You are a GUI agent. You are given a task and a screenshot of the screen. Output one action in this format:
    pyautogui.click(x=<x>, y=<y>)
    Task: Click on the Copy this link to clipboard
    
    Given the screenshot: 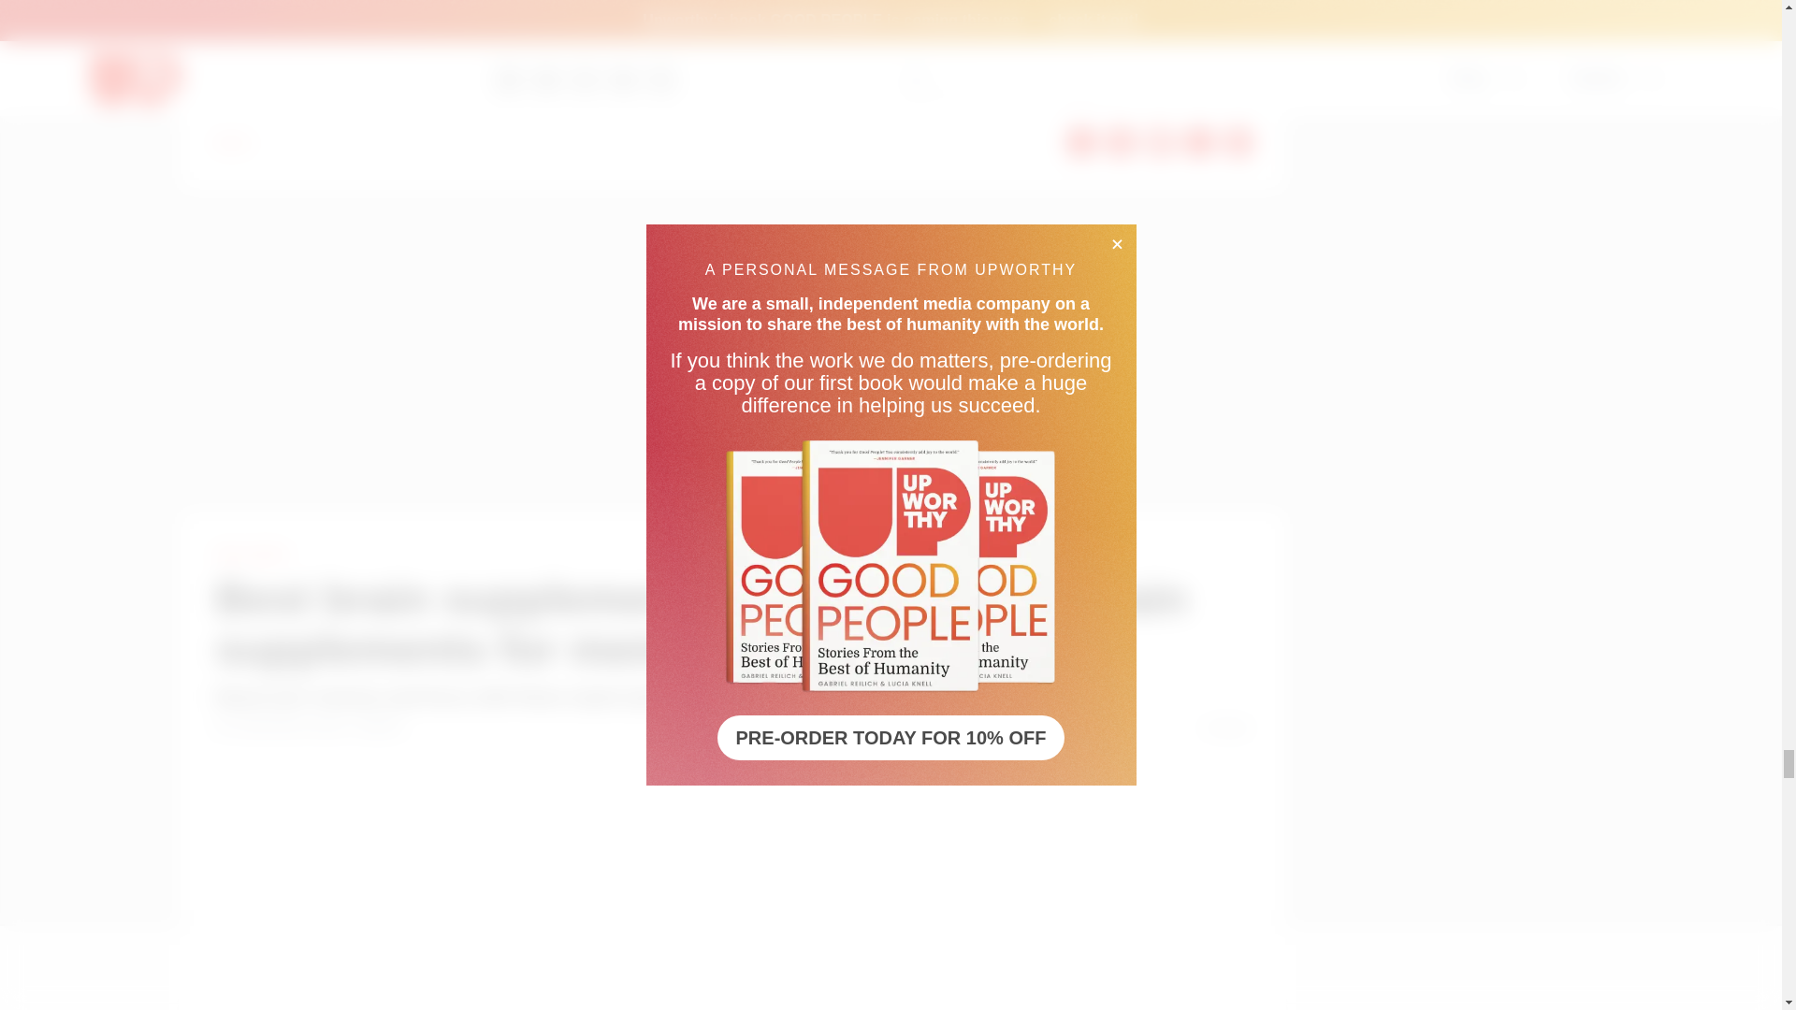 What is the action you would take?
    pyautogui.click(x=1238, y=142)
    